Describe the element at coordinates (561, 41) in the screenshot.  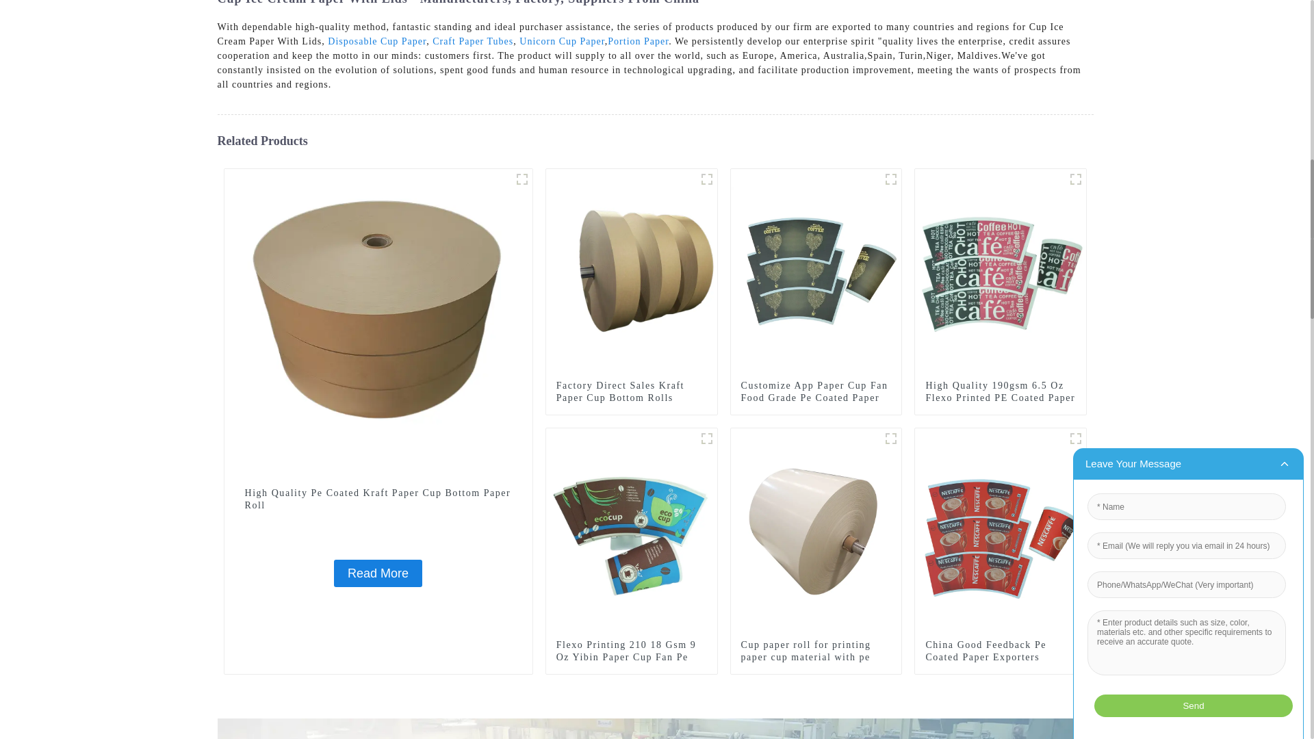
I see `Unicorn Cup Paper` at that location.